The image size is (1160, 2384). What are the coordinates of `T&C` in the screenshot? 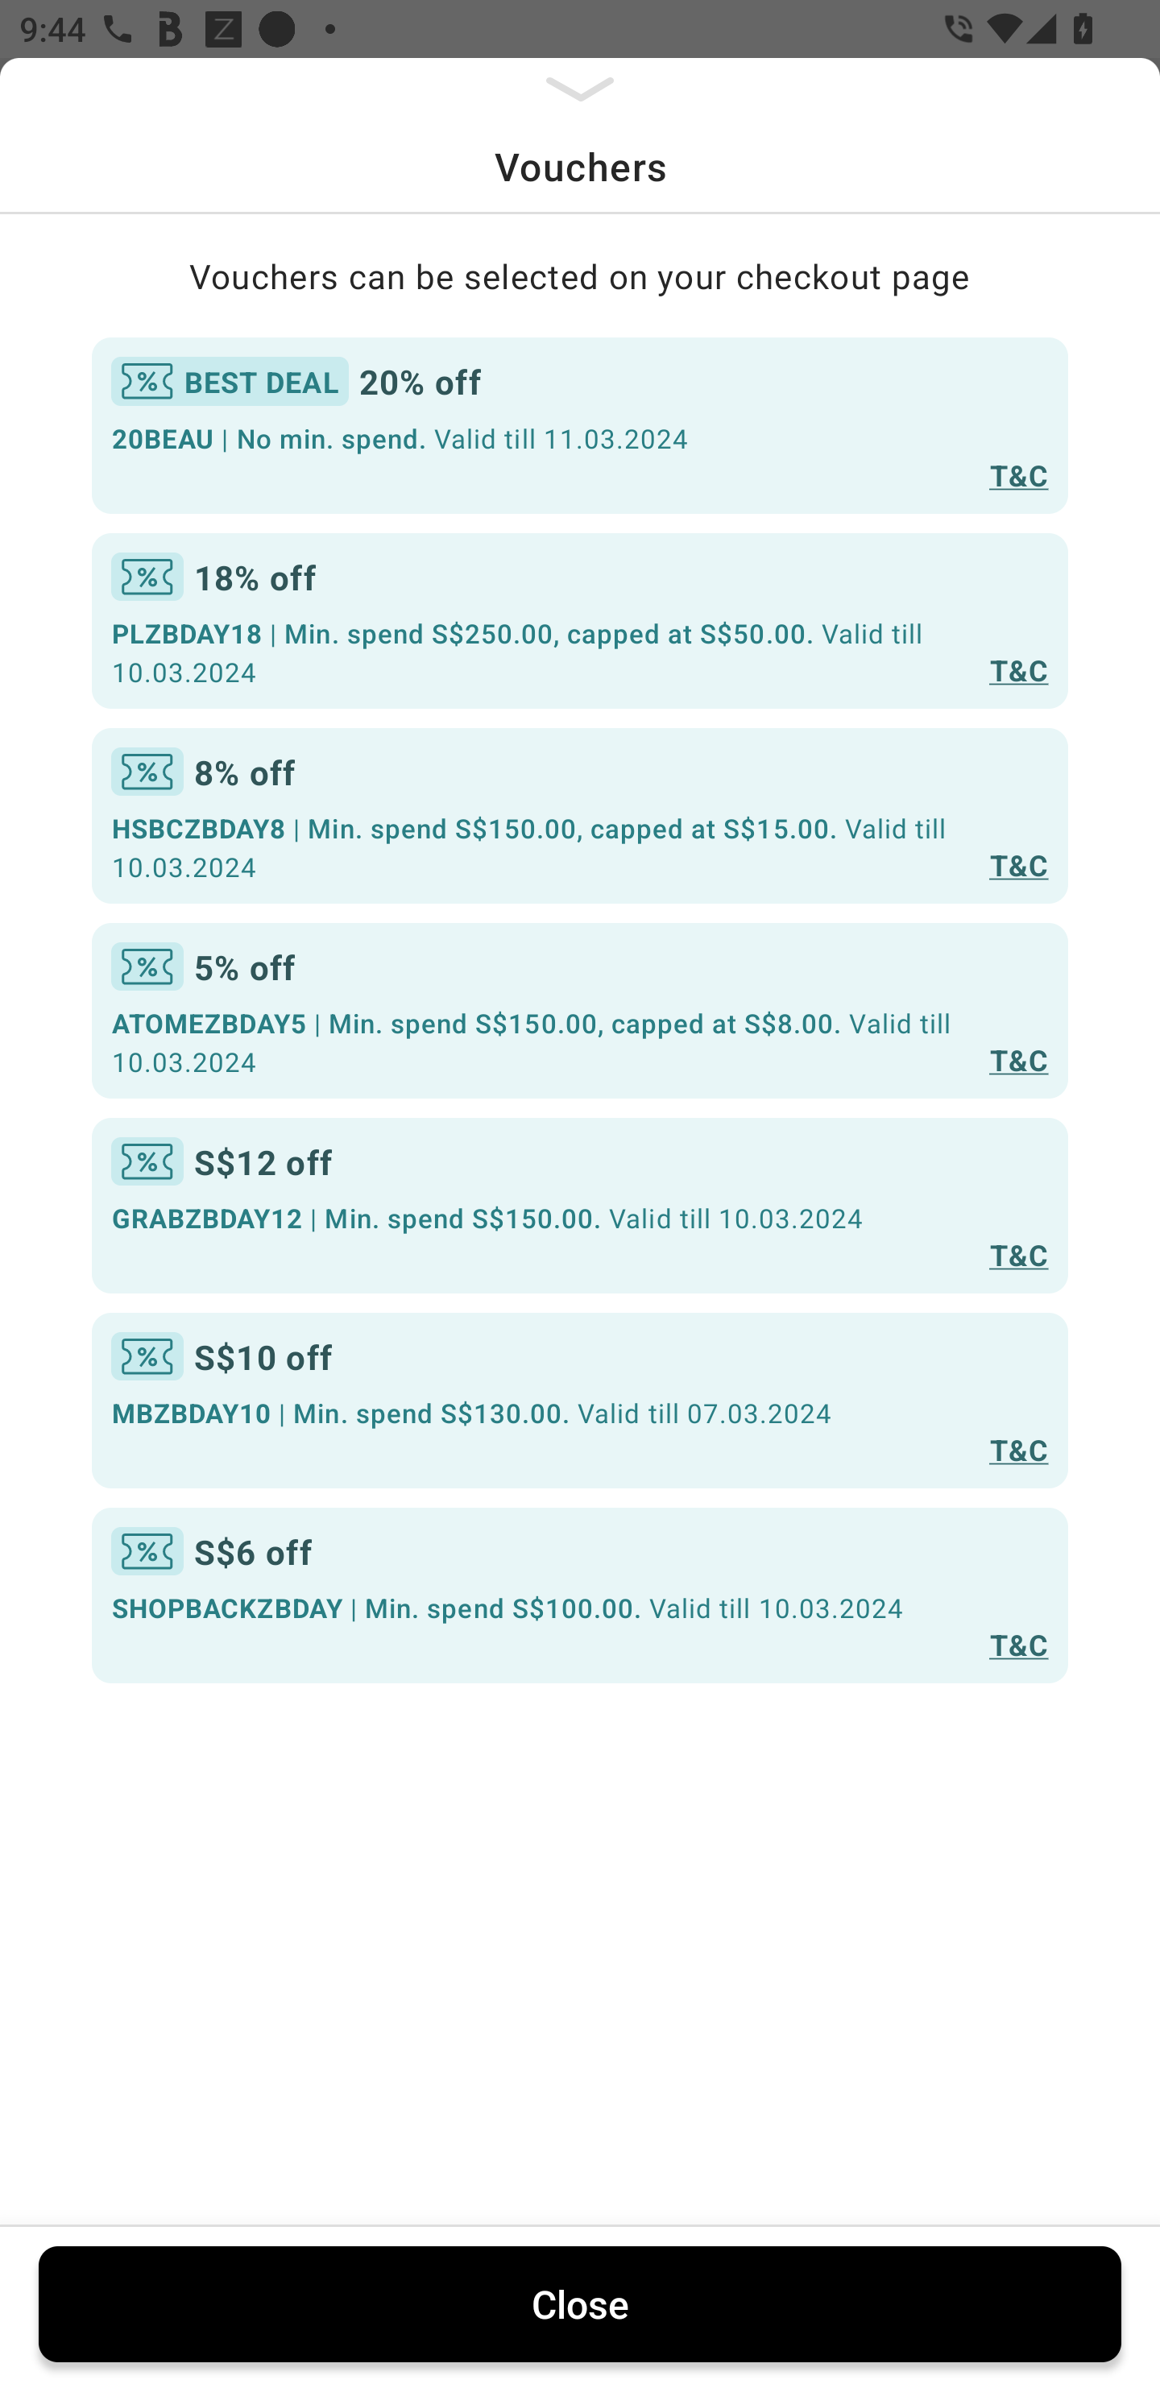 It's located at (1018, 863).